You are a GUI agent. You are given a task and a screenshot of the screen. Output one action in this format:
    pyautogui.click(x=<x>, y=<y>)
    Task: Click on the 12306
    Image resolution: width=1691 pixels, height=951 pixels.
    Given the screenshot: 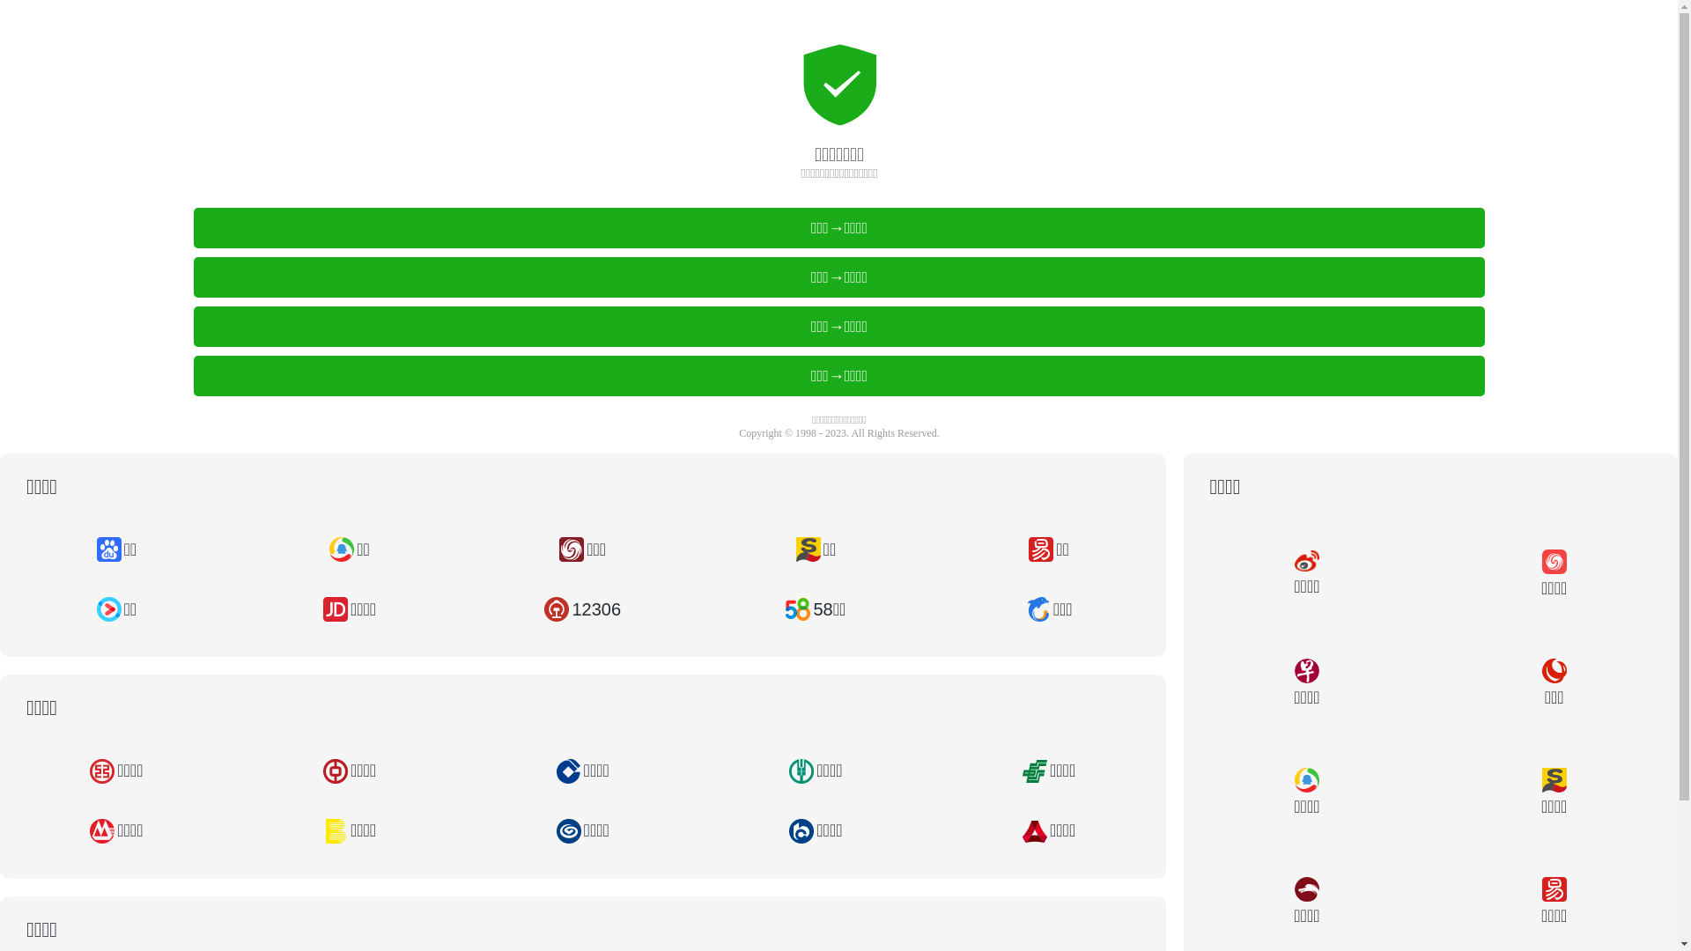 What is the action you would take?
    pyautogui.click(x=583, y=609)
    